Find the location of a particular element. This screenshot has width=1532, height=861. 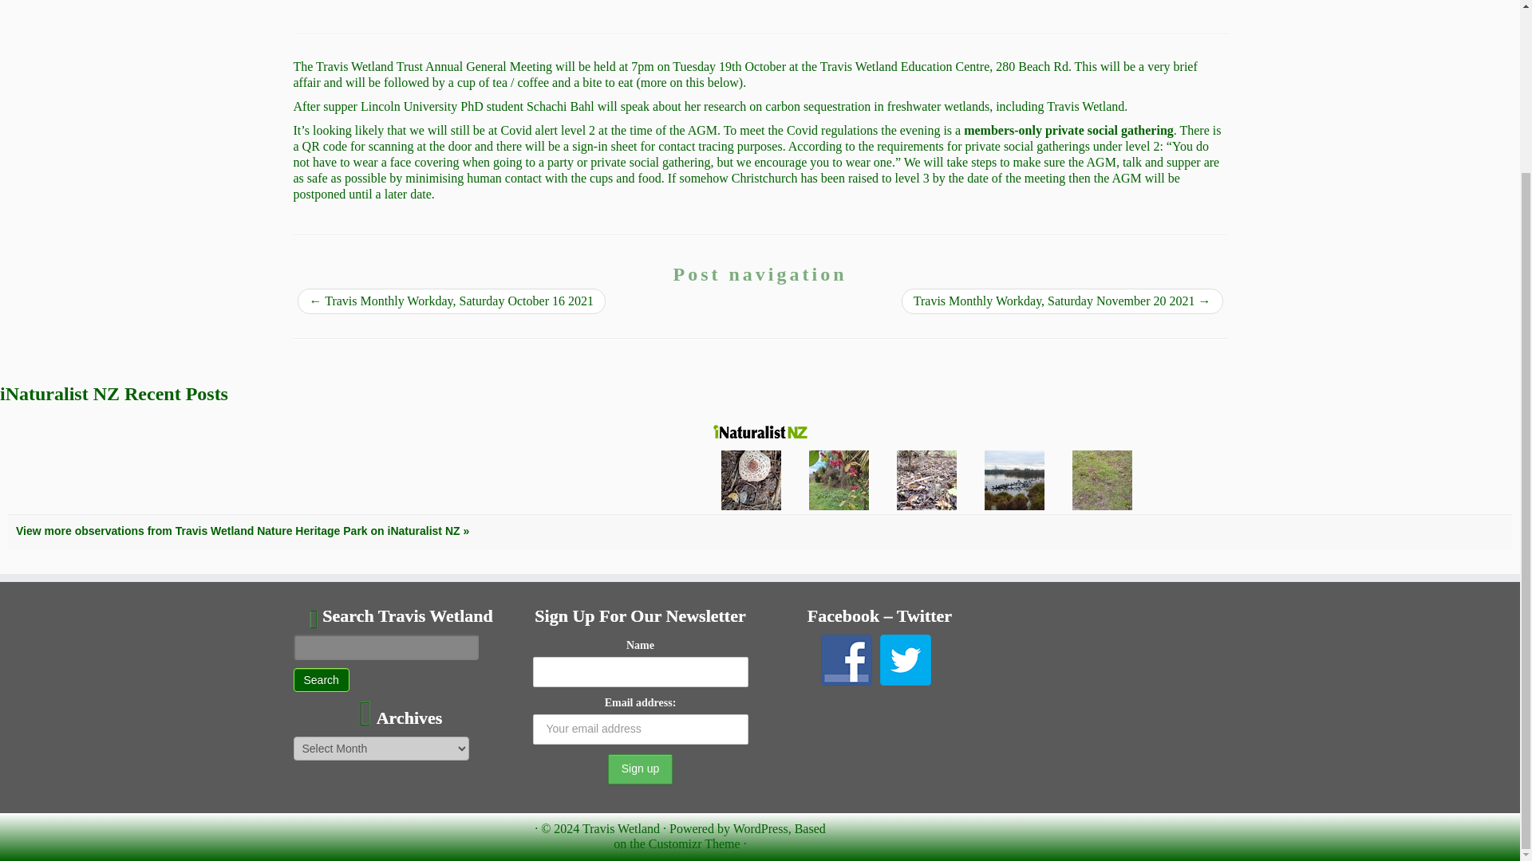

Follow Us on Twitter is located at coordinates (905, 659).